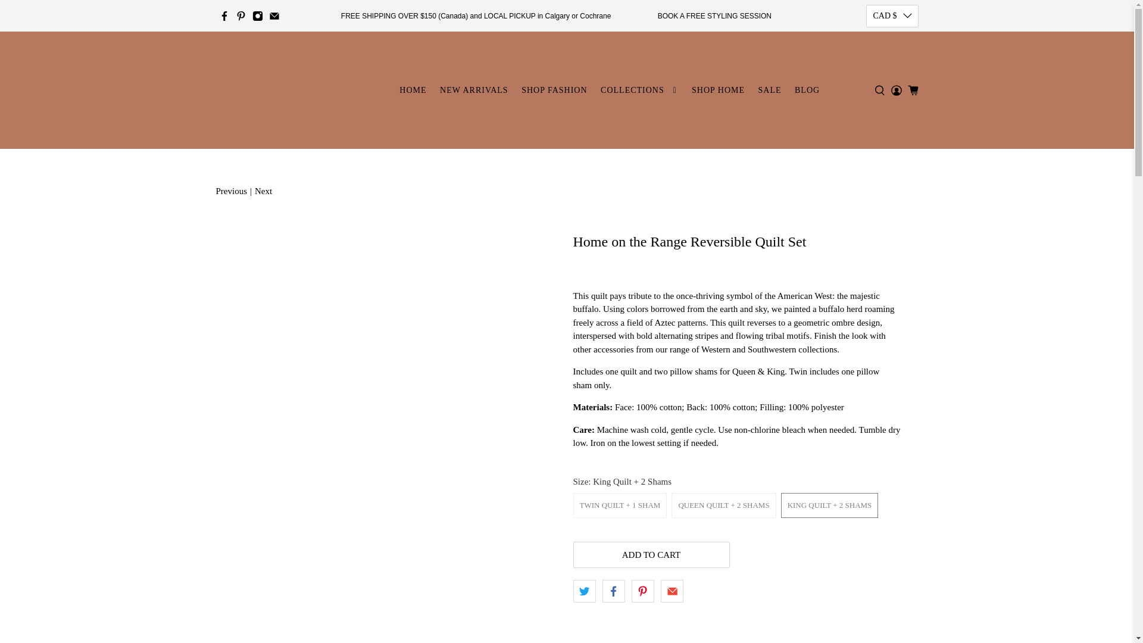 The width and height of the screenshot is (1143, 643). I want to click on BDT, so click(892, 258).